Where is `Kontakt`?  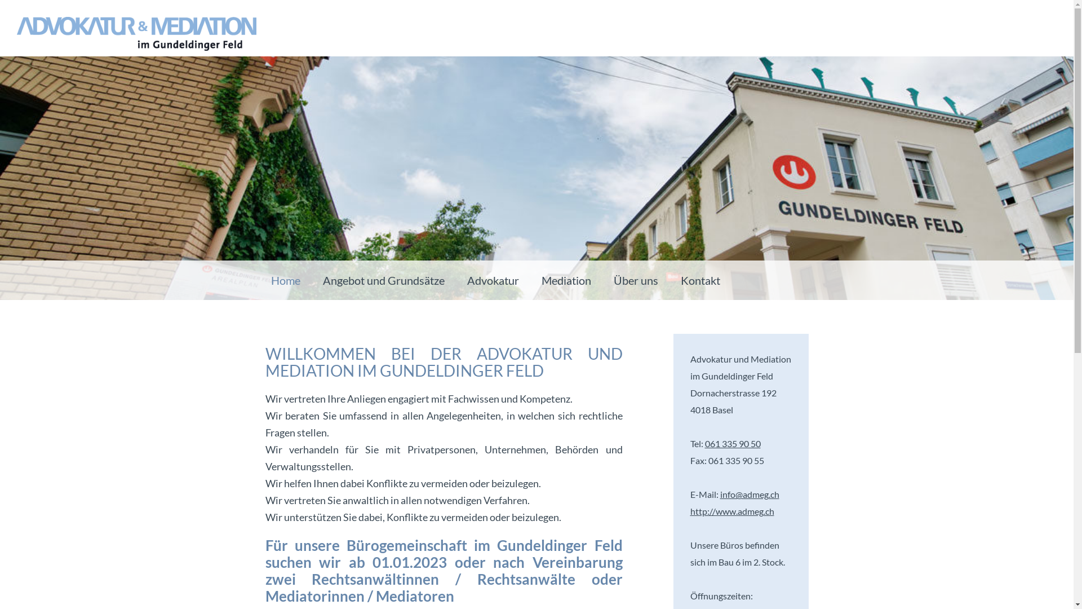
Kontakt is located at coordinates (700, 280).